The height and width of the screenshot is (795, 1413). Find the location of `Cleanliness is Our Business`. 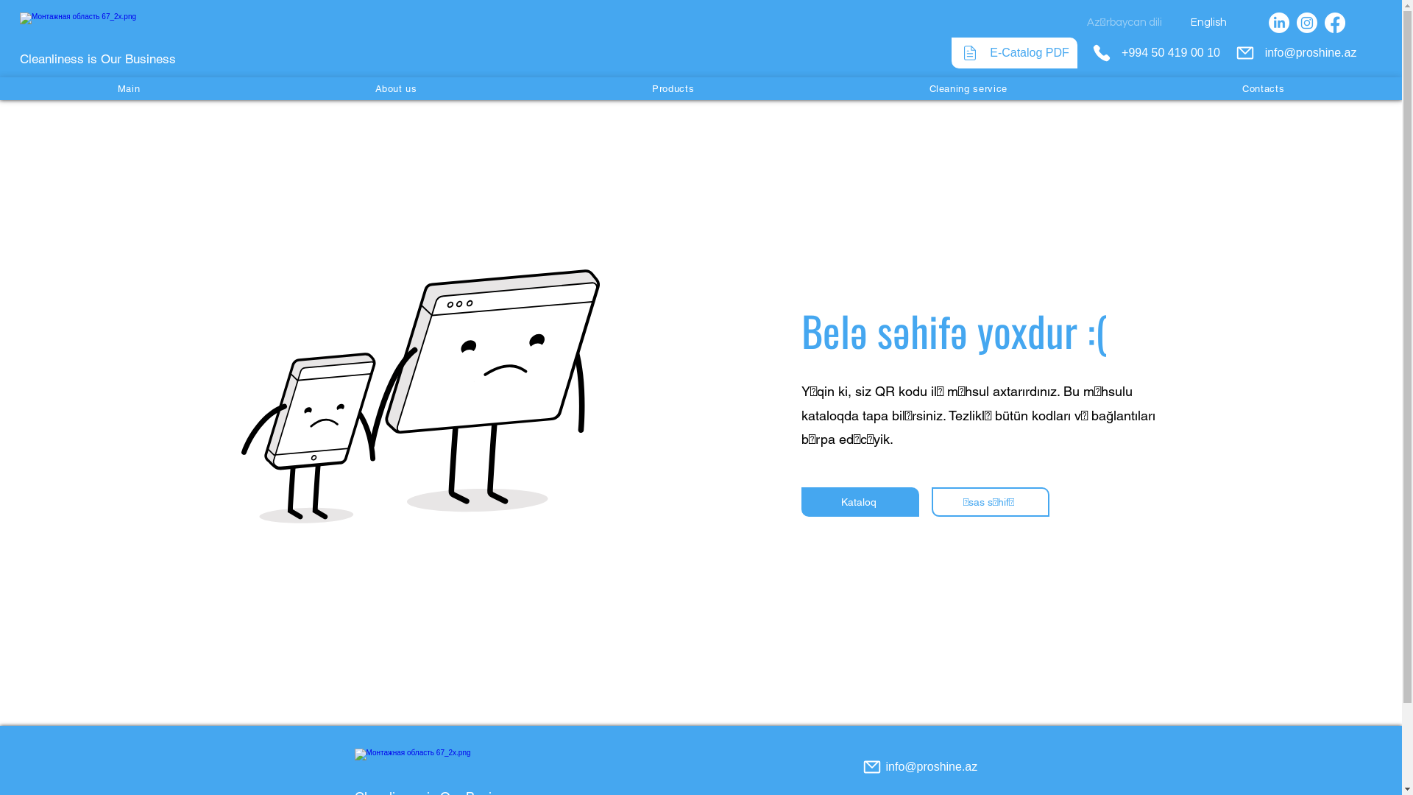

Cleanliness is Our Business is located at coordinates (98, 59).